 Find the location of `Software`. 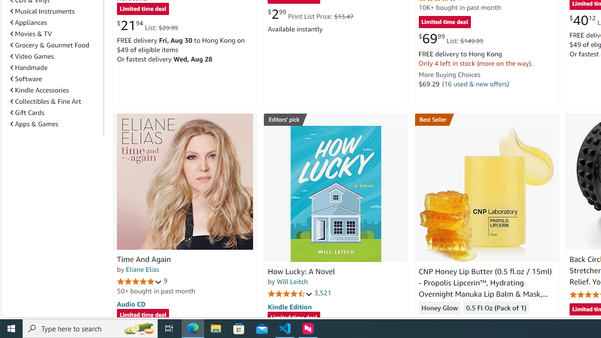

Software is located at coordinates (26, 79).